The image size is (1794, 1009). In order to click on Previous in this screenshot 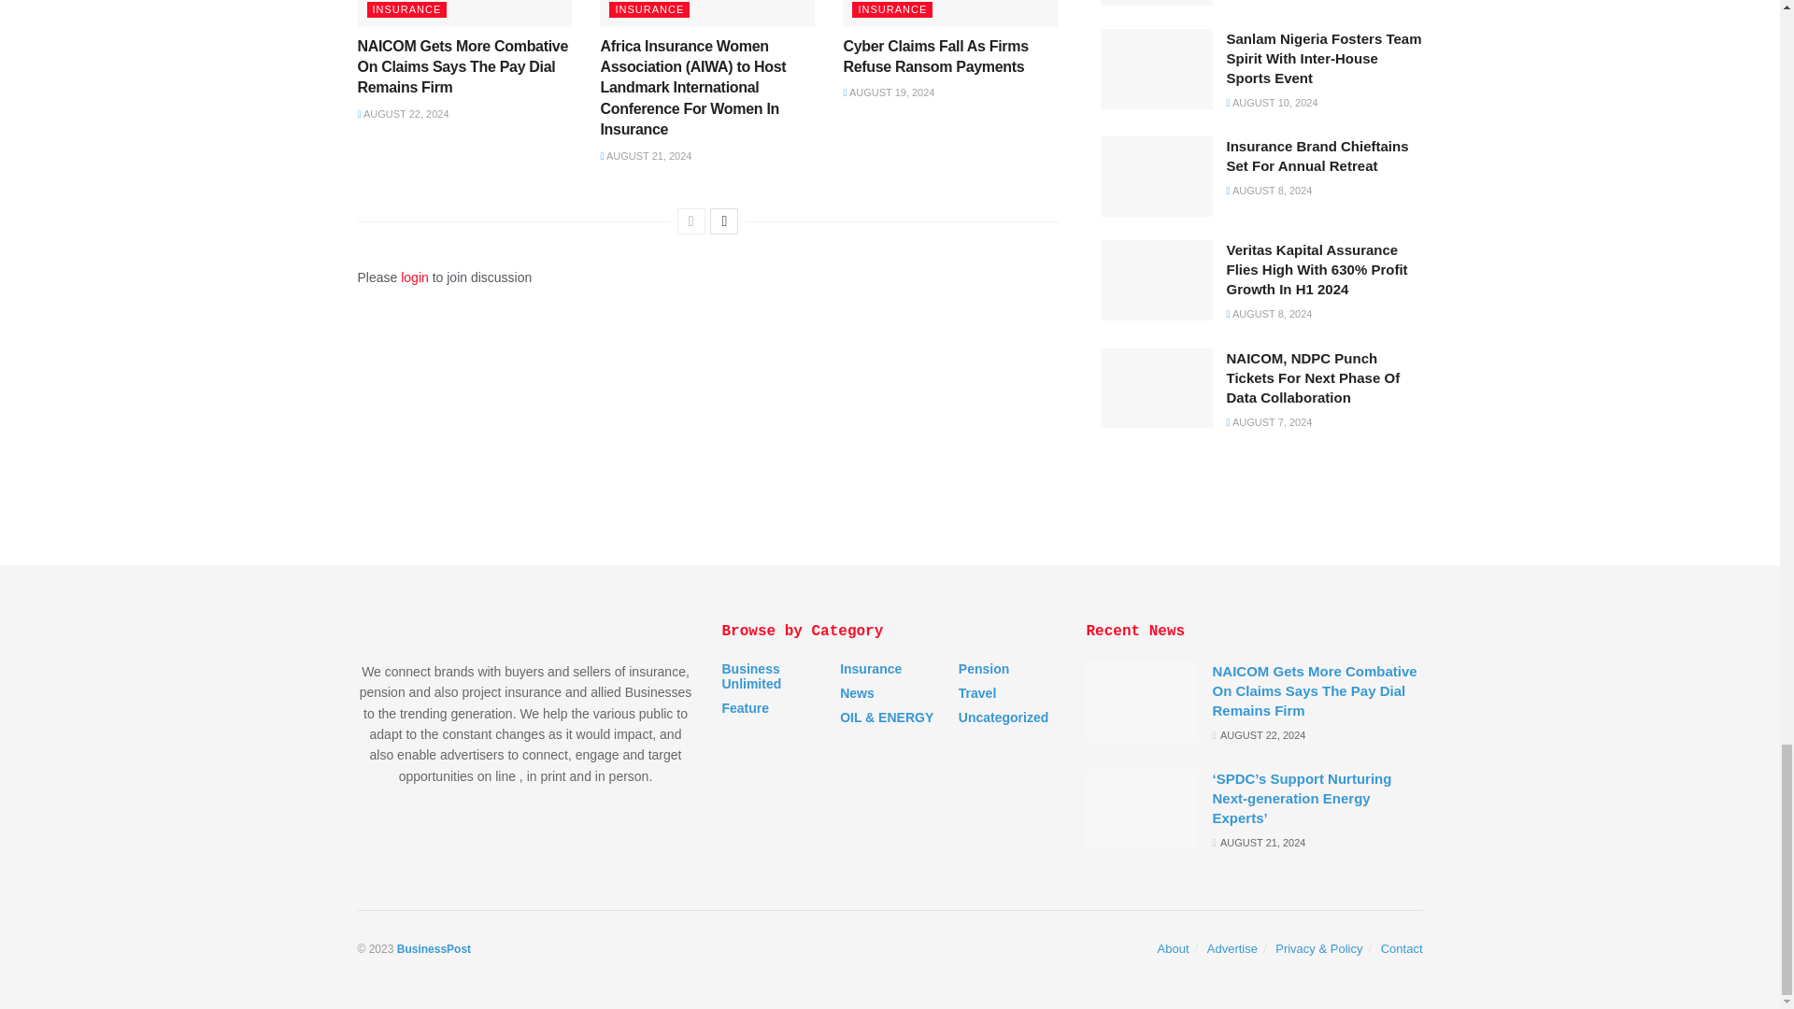, I will do `click(691, 220)`.